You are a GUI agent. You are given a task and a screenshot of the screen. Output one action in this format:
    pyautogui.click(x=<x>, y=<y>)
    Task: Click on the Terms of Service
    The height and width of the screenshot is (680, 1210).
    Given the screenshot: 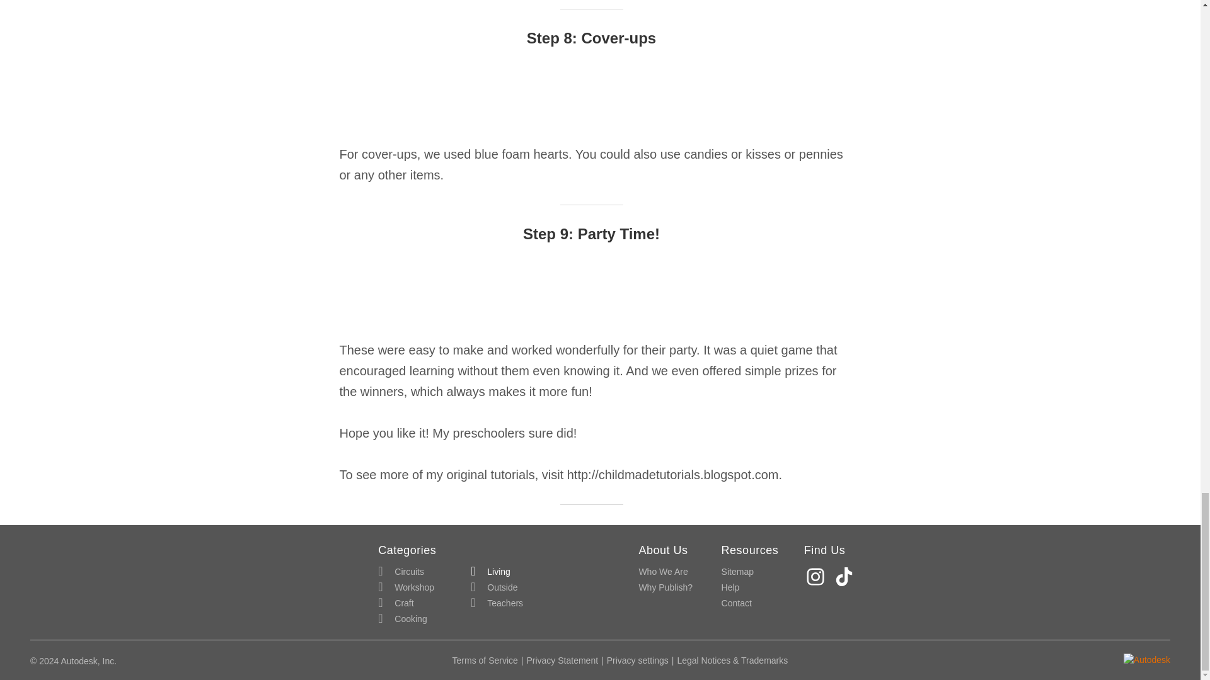 What is the action you would take?
    pyautogui.click(x=485, y=660)
    